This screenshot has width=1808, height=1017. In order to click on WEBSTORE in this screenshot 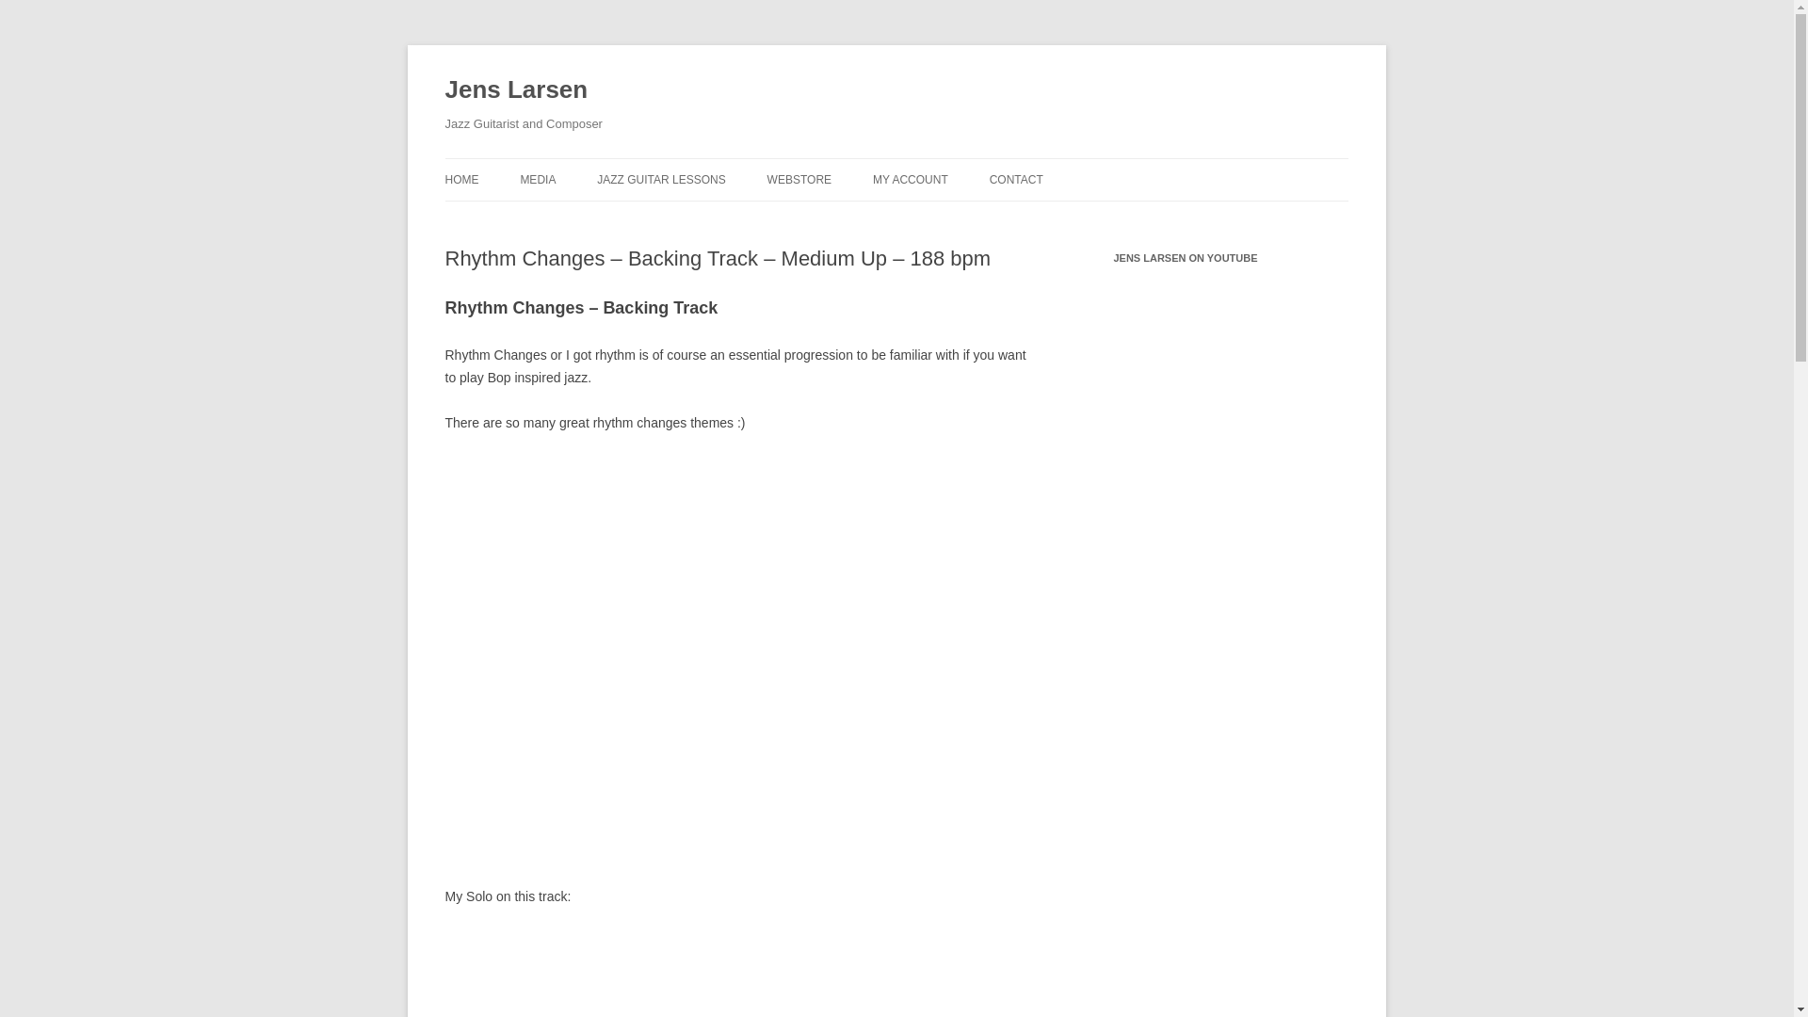, I will do `click(799, 179)`.